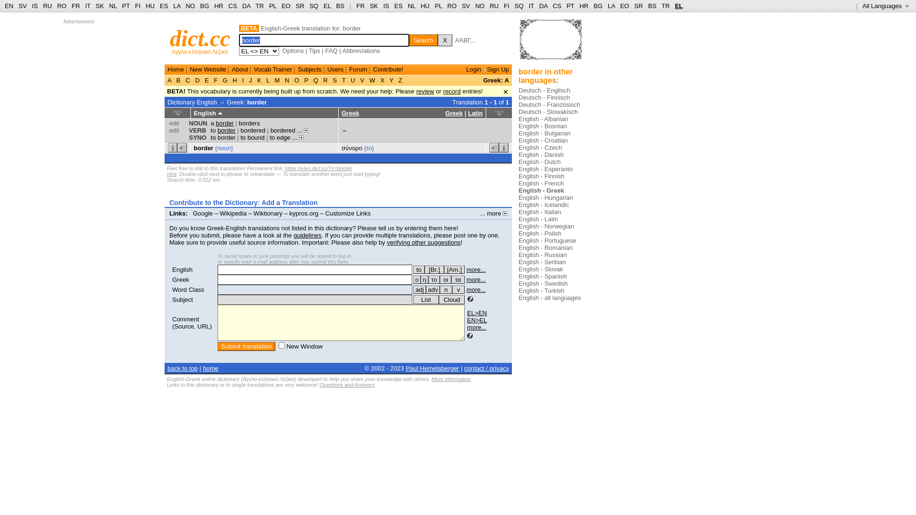  I want to click on English - Serbian, so click(542, 262).